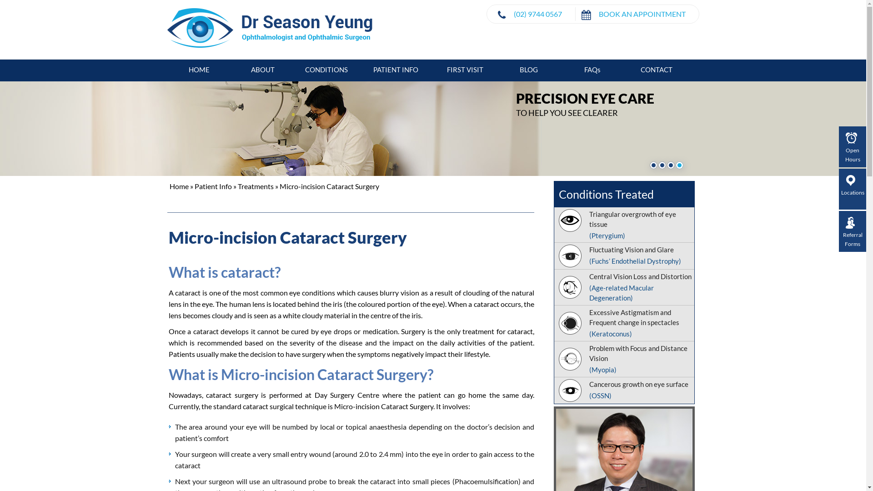  I want to click on (02) 9744 0567, so click(538, 14).